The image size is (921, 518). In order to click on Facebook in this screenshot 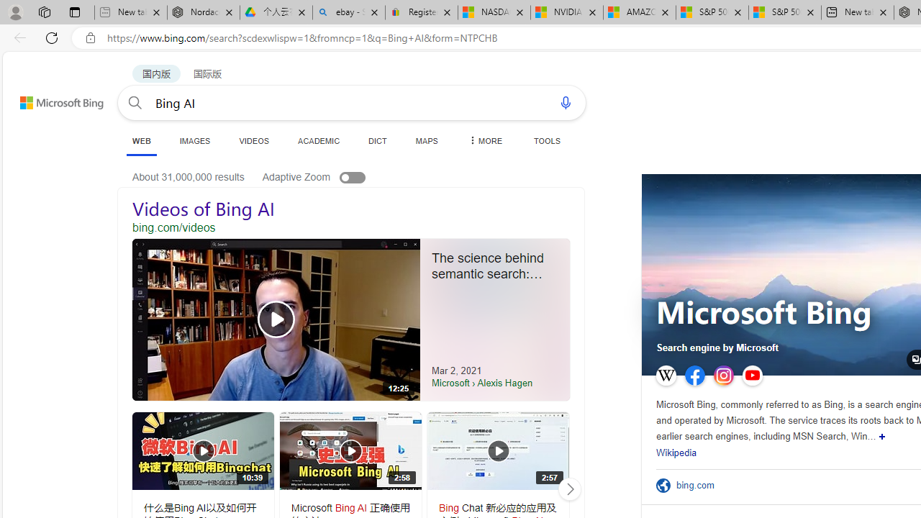, I will do `click(695, 376)`.